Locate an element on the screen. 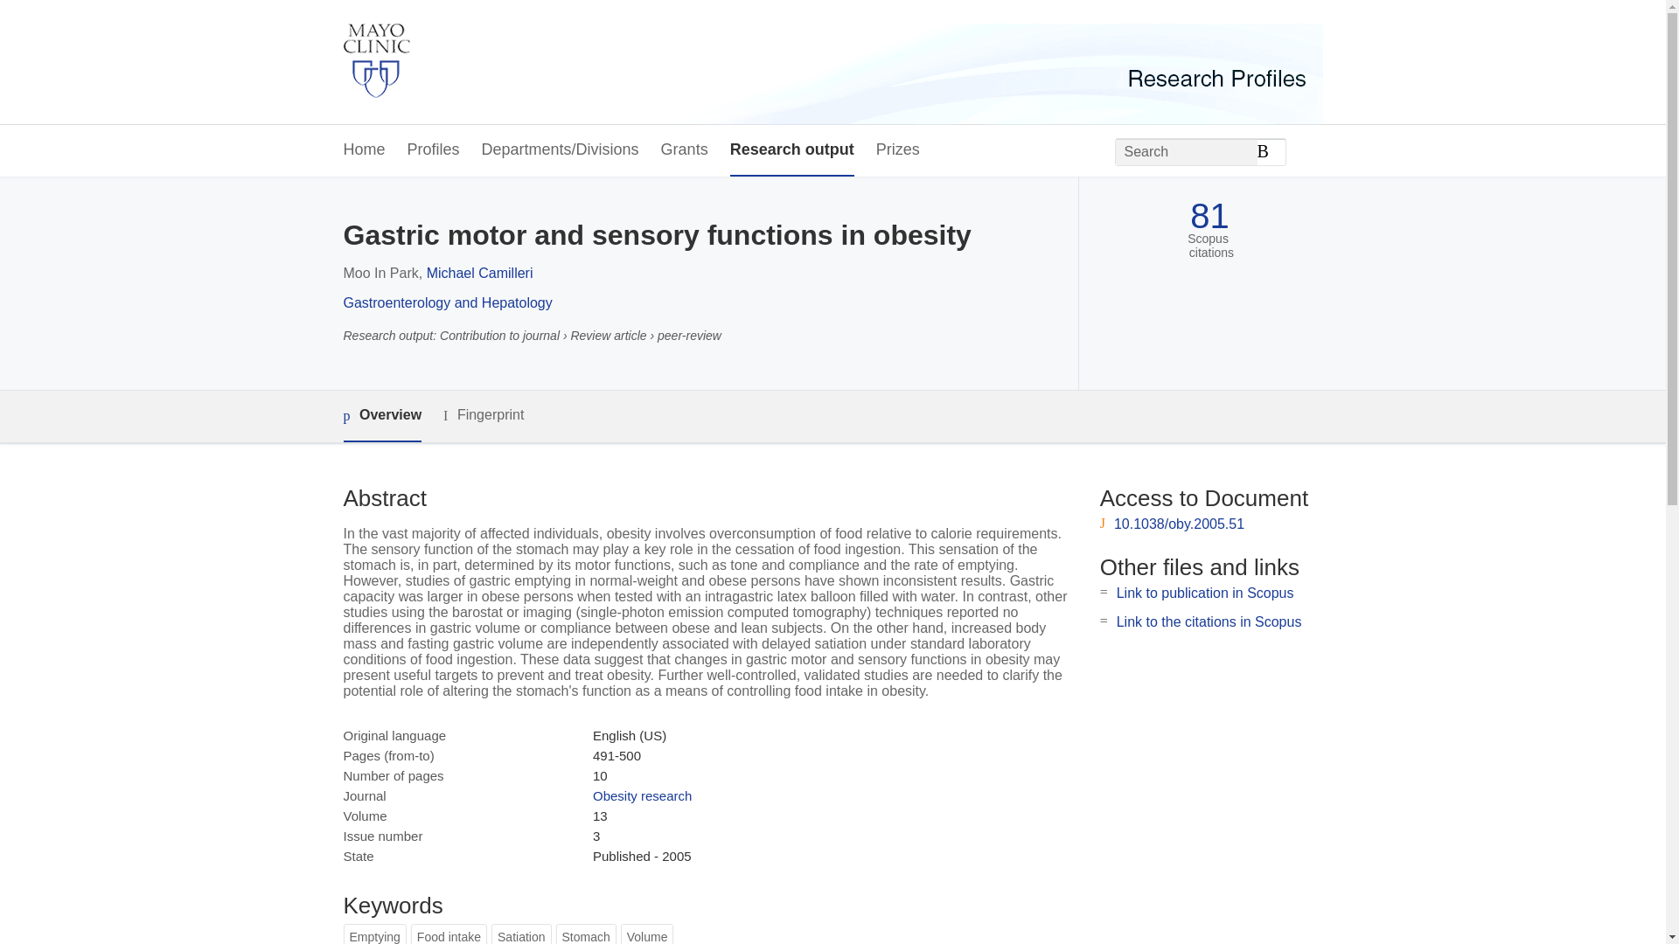 Image resolution: width=1679 pixels, height=944 pixels. Link to publication in Scopus is located at coordinates (1205, 593).